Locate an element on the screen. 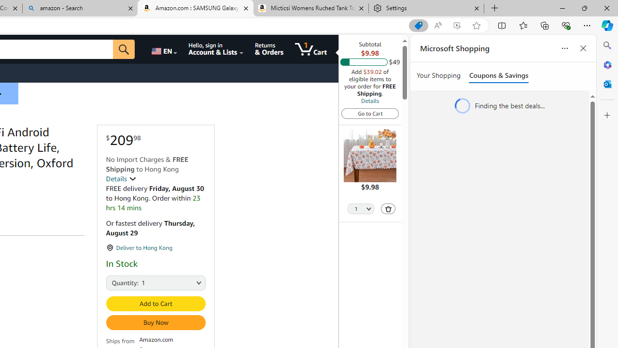 The image size is (618, 348). Delete is located at coordinates (388, 209).